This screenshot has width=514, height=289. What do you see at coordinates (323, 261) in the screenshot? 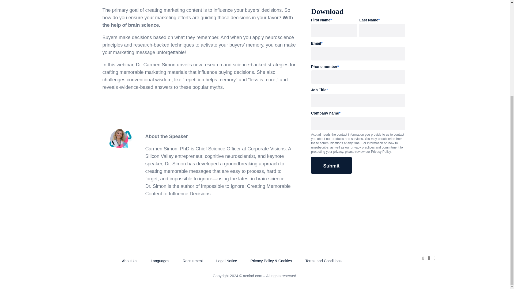
I see `Terms and Conditions` at bounding box center [323, 261].